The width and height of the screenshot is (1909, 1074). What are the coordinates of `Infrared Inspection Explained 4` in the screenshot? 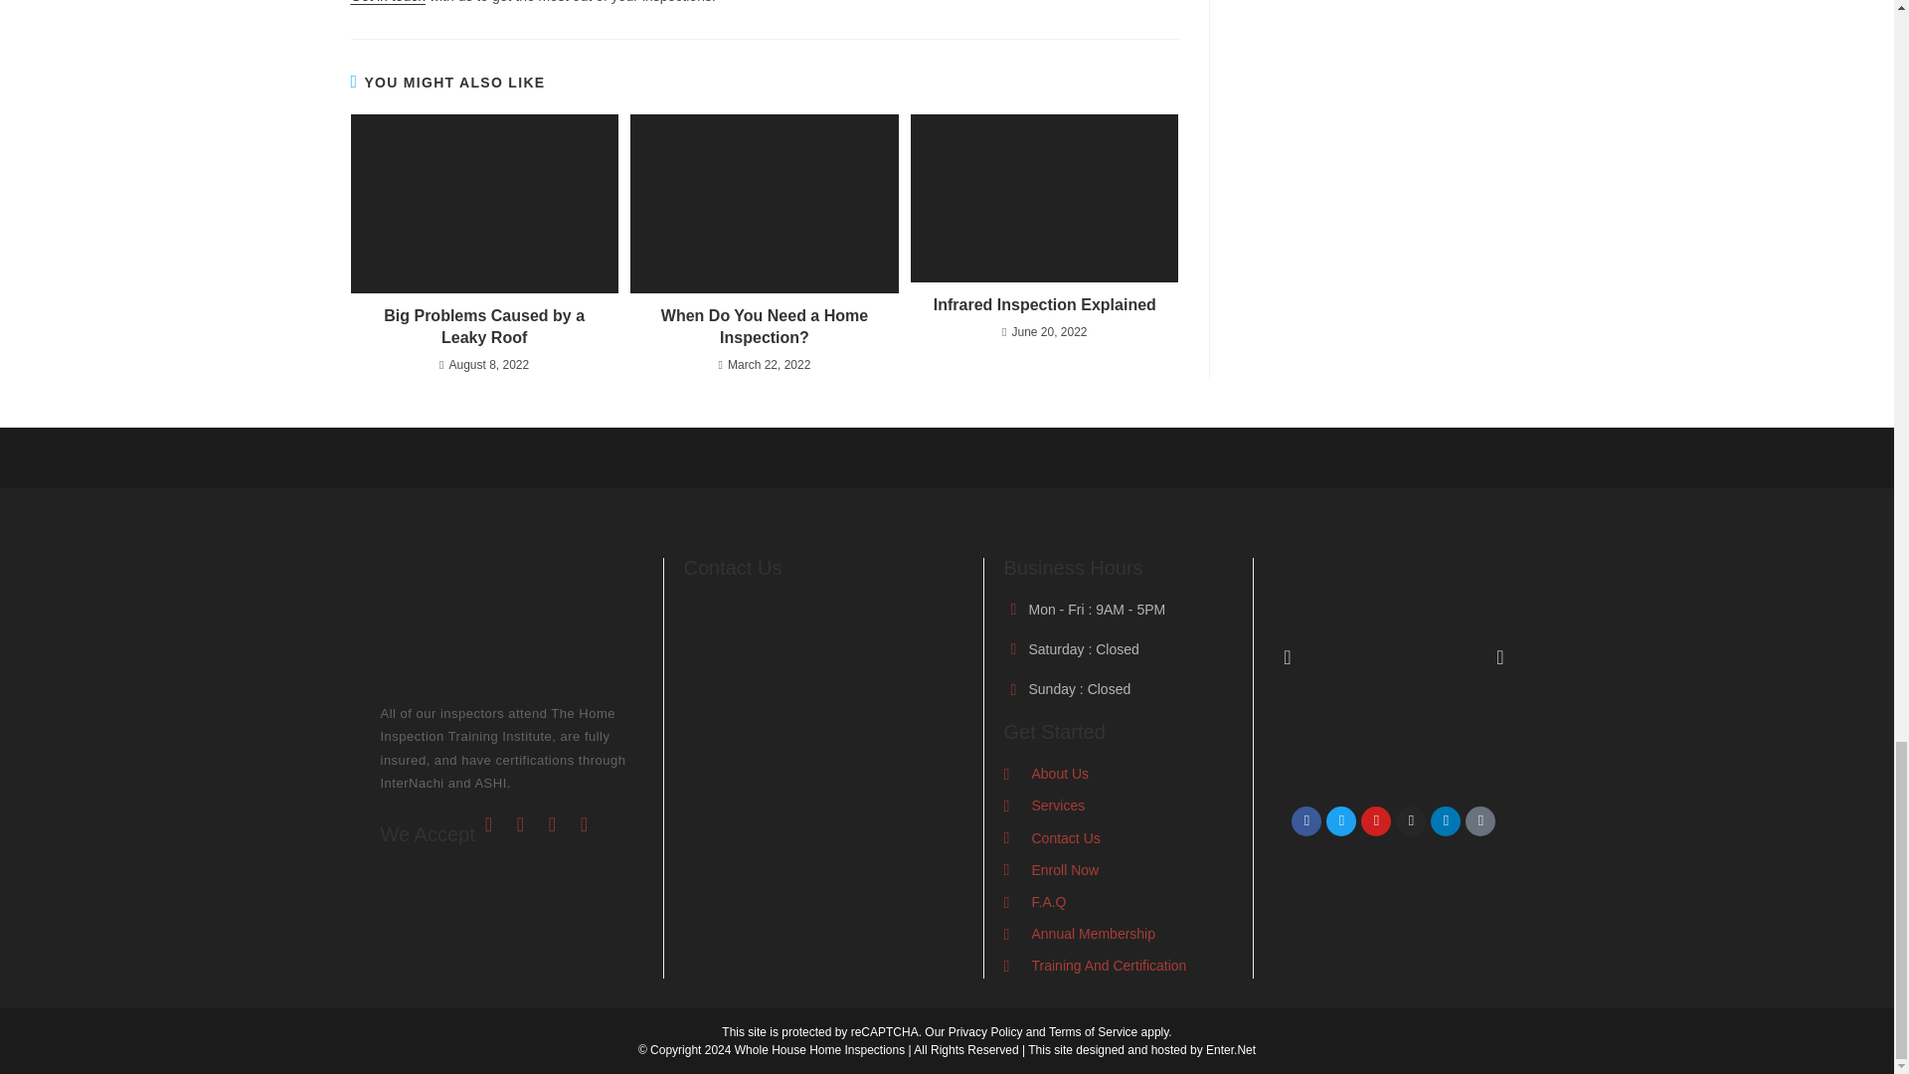 It's located at (1044, 198).